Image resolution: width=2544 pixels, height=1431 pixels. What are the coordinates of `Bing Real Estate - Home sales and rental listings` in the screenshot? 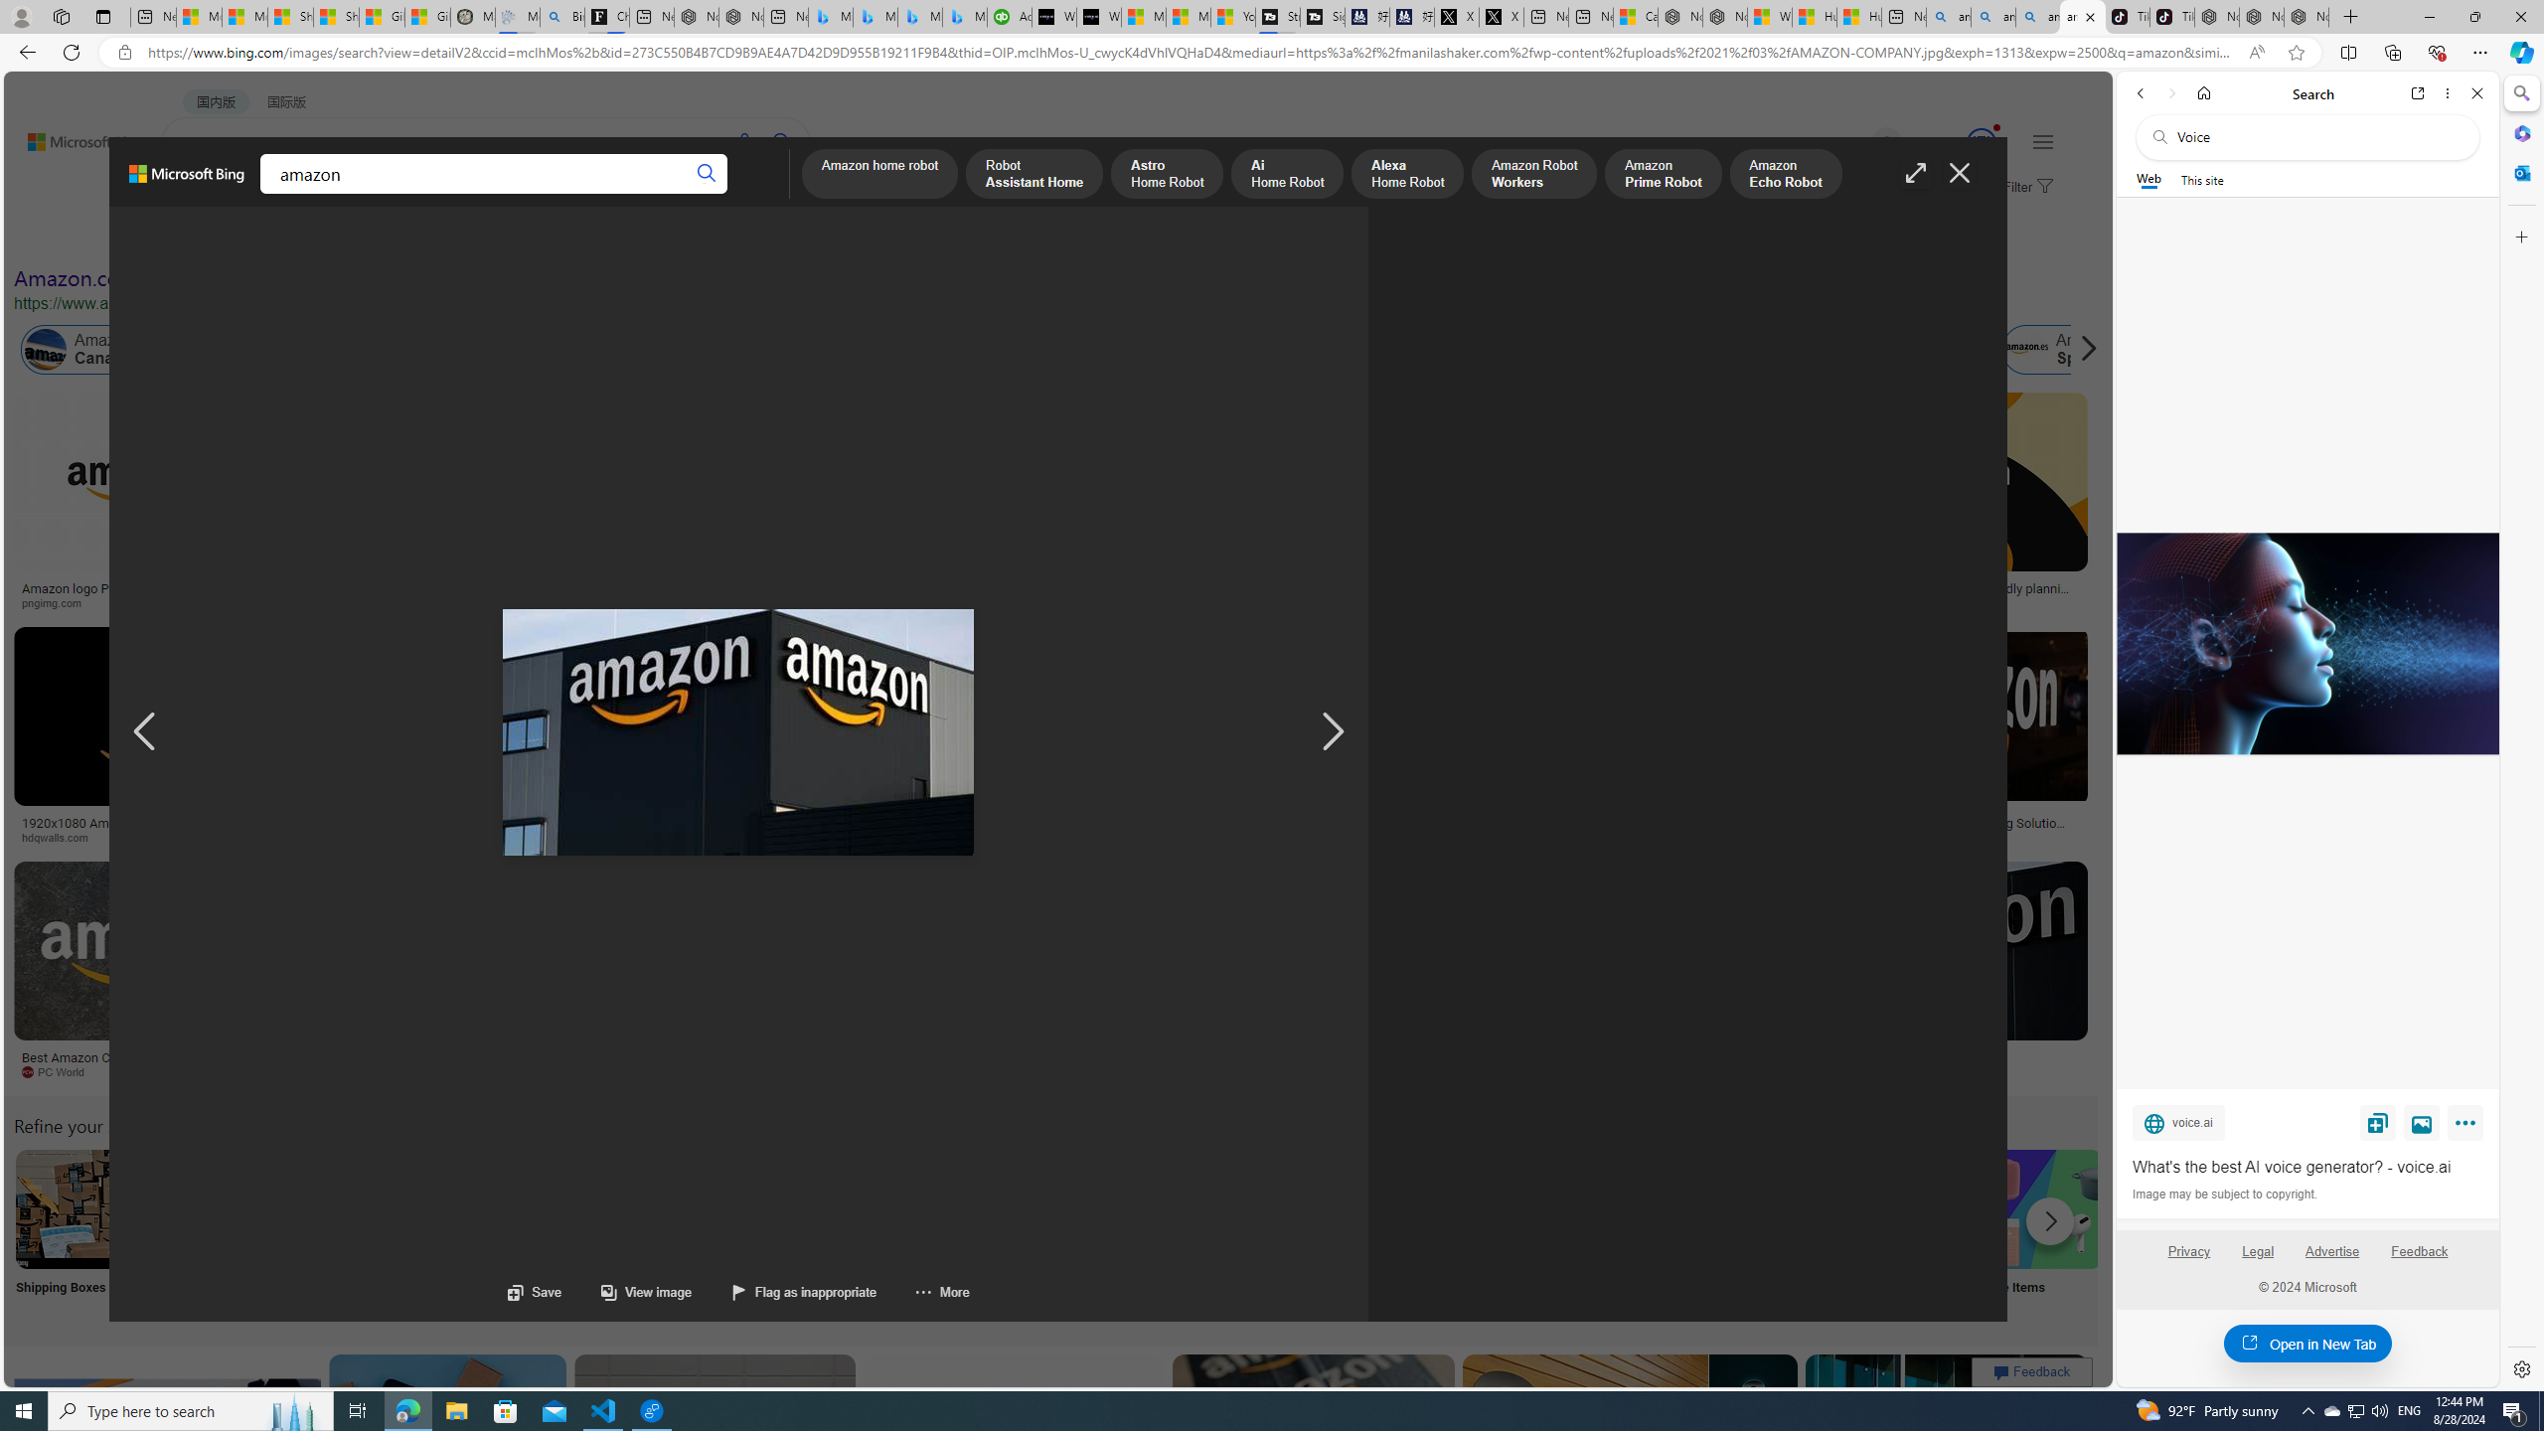 It's located at (562, 17).